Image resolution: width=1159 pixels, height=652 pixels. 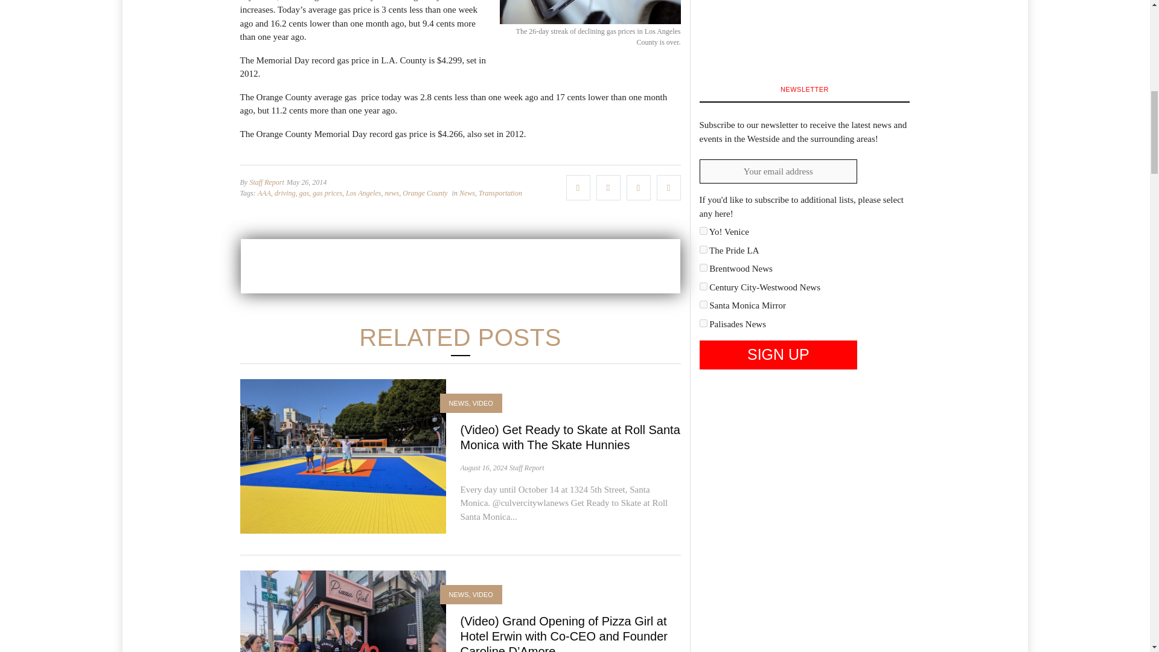 I want to click on driving, so click(x=285, y=193).